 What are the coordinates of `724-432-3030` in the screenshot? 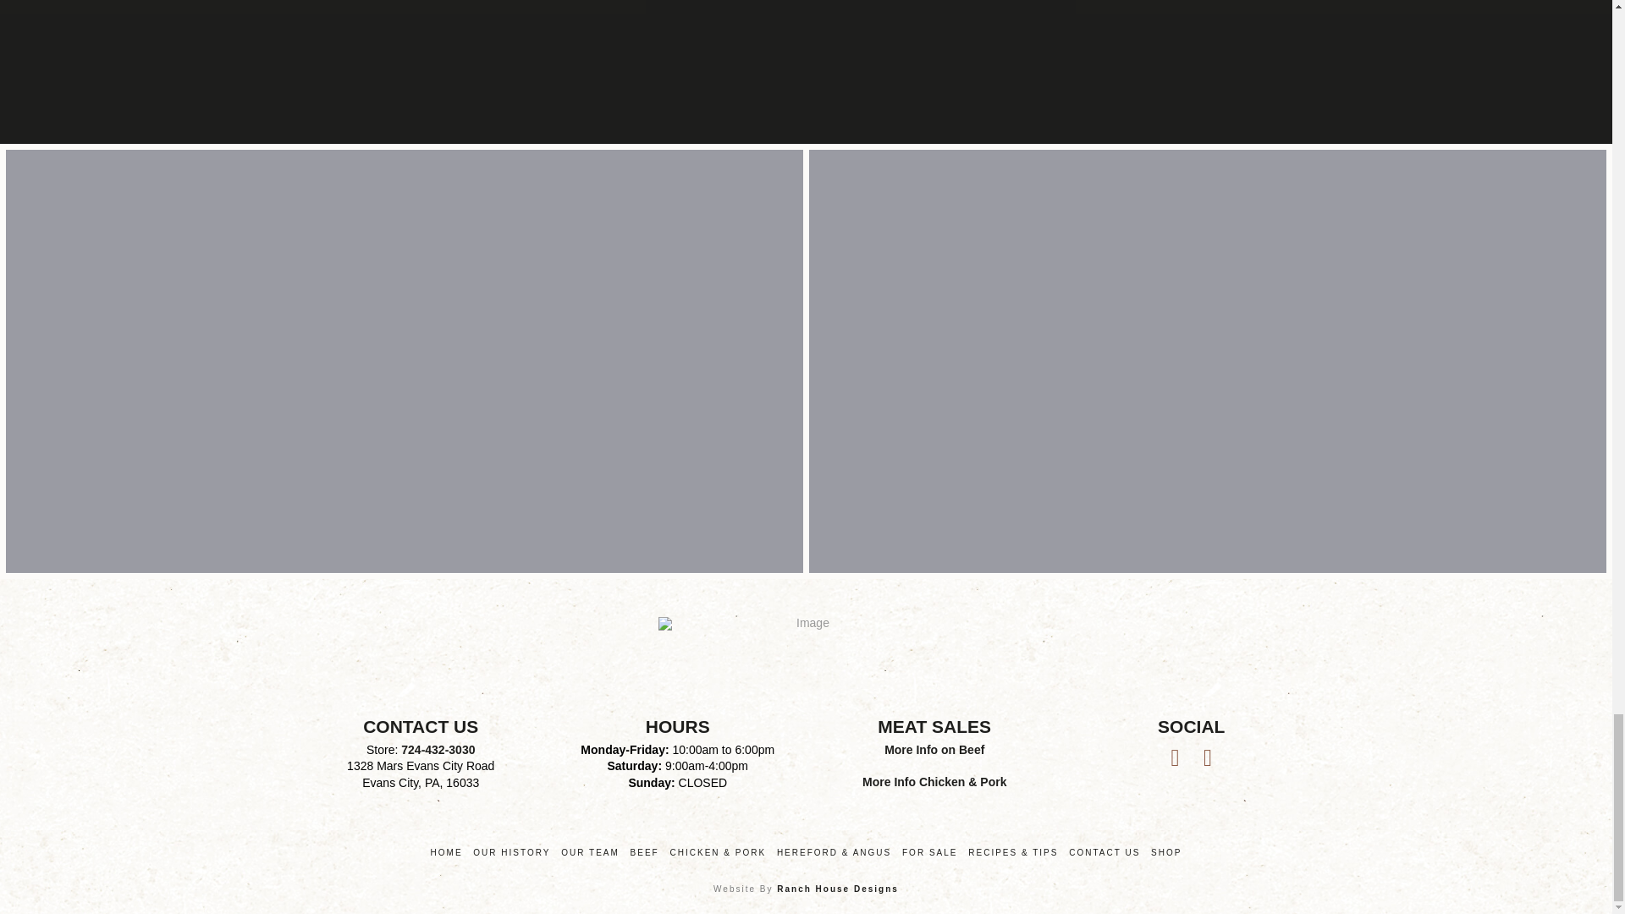 It's located at (438, 750).